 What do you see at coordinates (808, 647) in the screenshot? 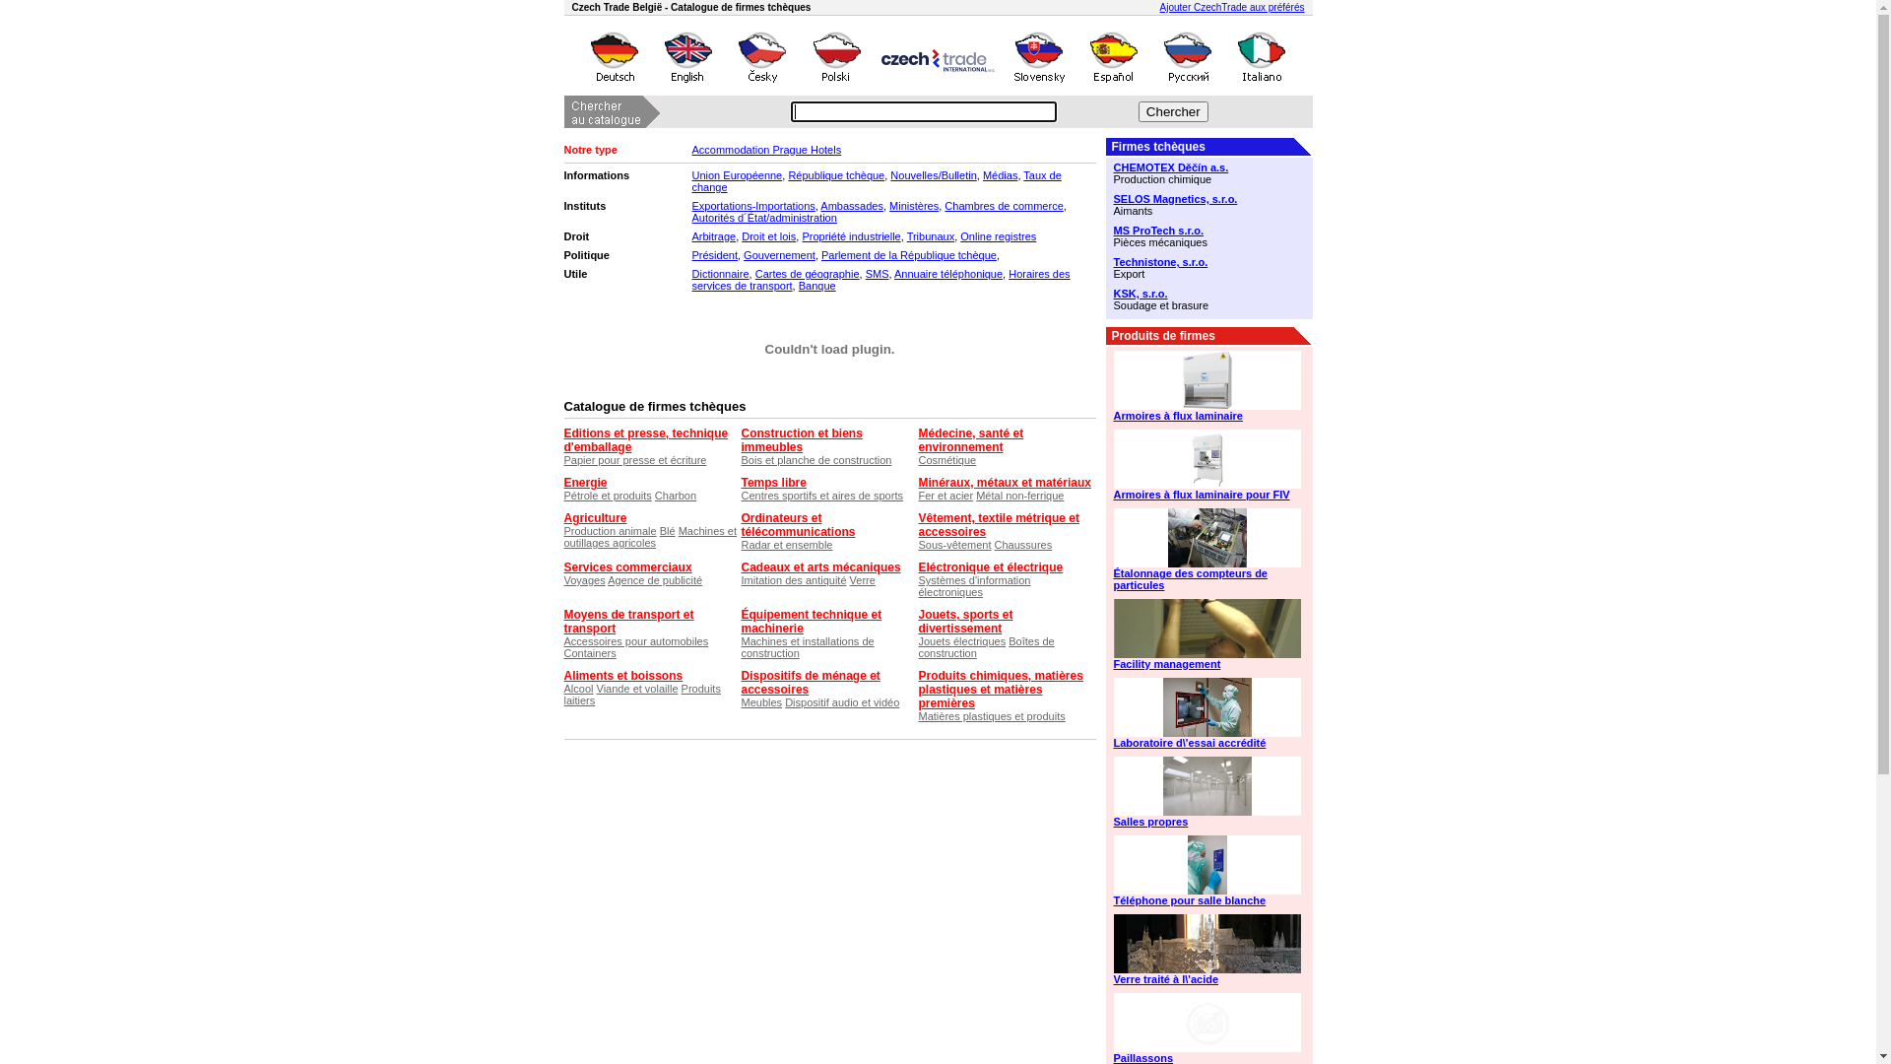
I see `Machines et installations de construction` at bounding box center [808, 647].